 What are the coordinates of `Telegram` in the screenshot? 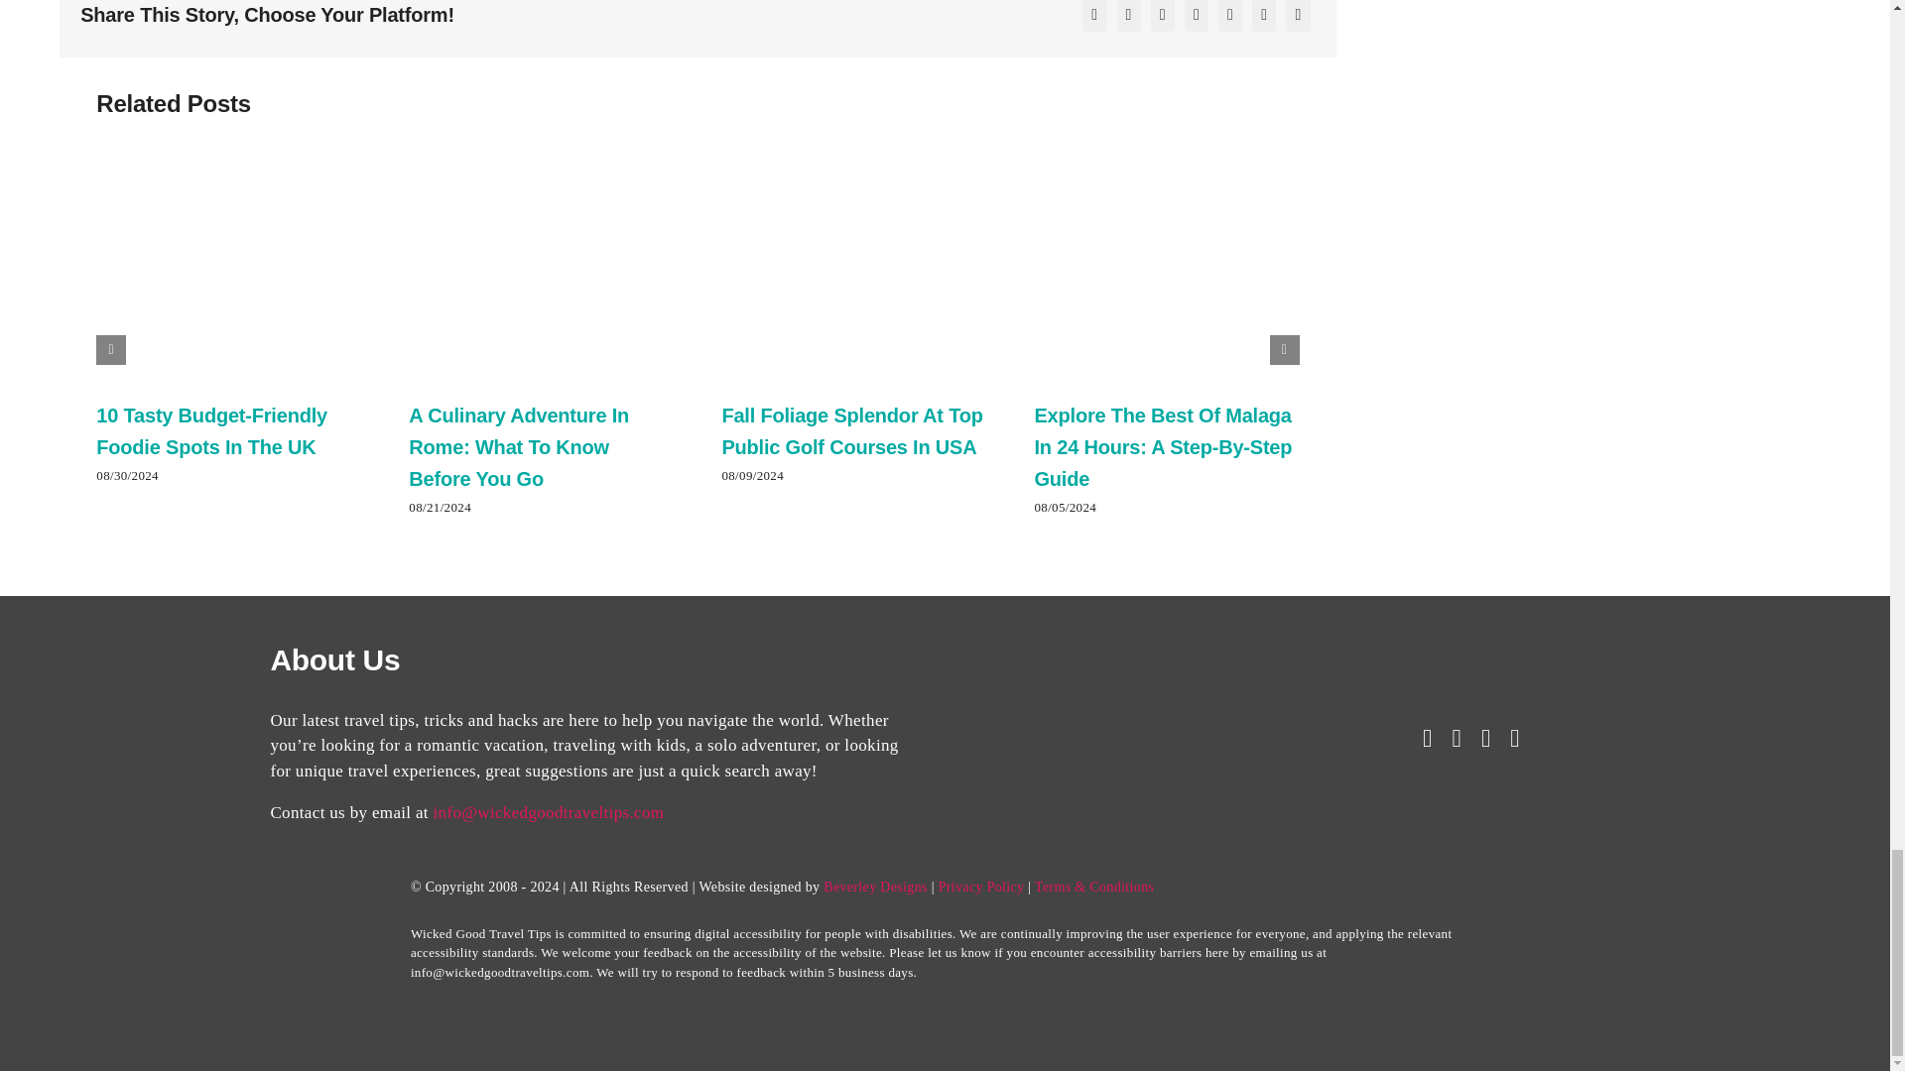 It's located at (1264, 18).